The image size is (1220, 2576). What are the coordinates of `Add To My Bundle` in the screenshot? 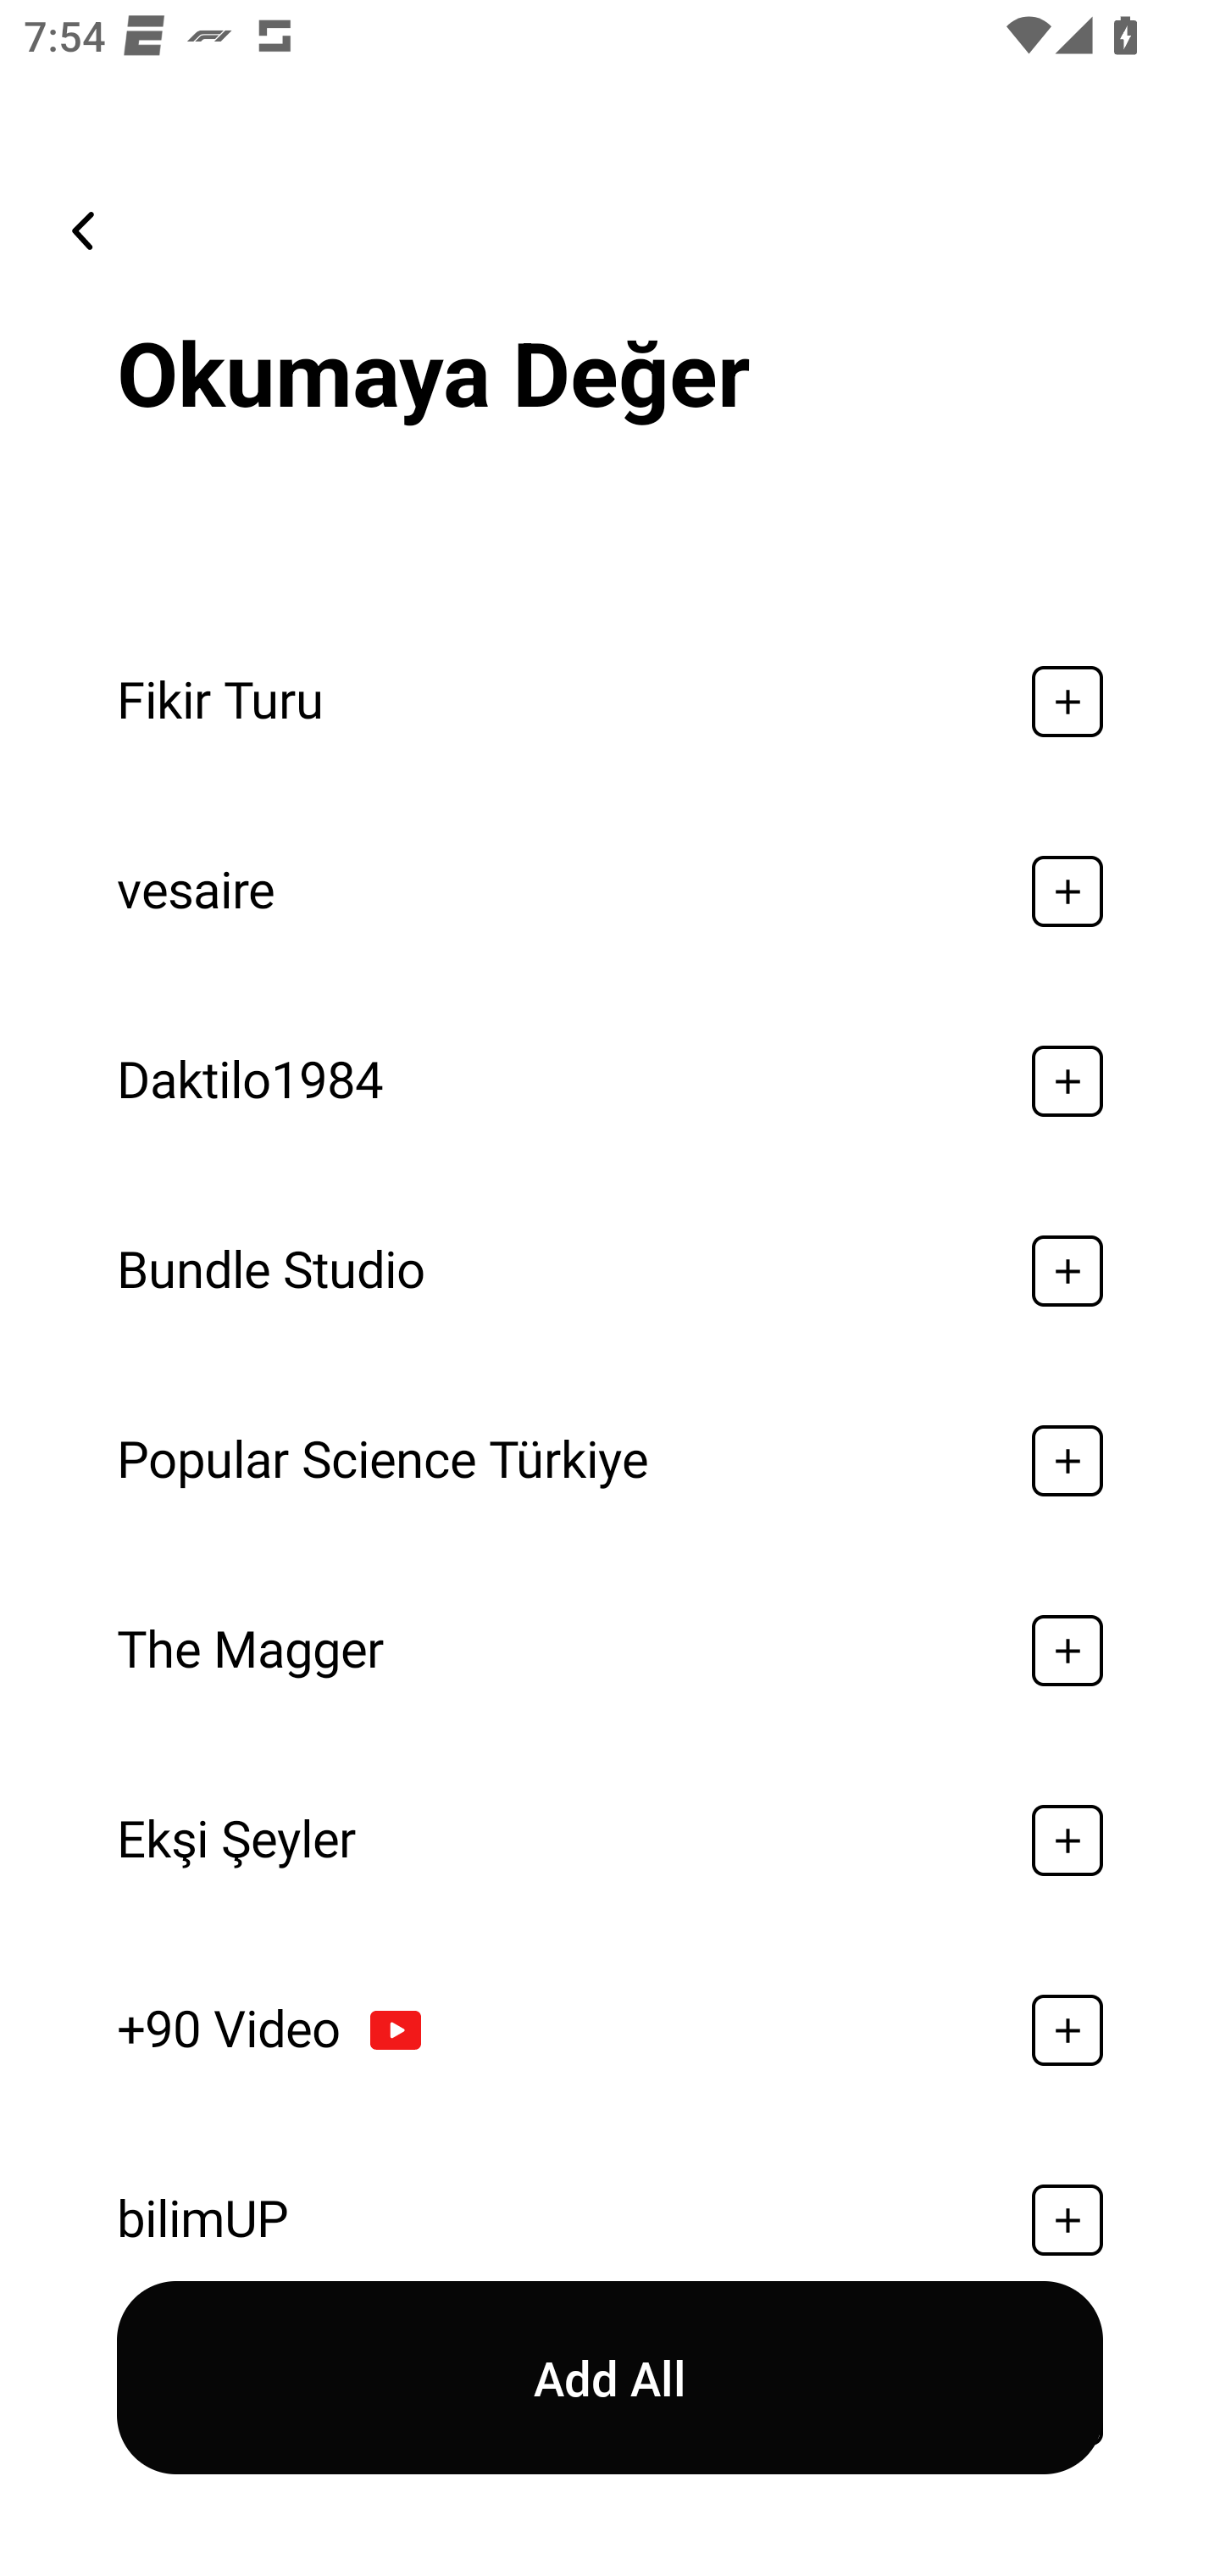 It's located at (1067, 1080).